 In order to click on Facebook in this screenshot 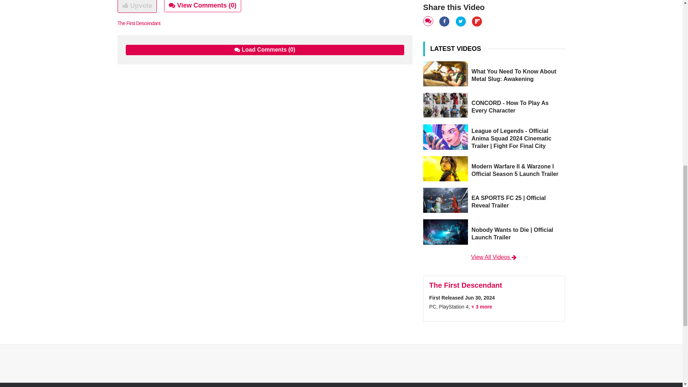, I will do `click(445, 21)`.